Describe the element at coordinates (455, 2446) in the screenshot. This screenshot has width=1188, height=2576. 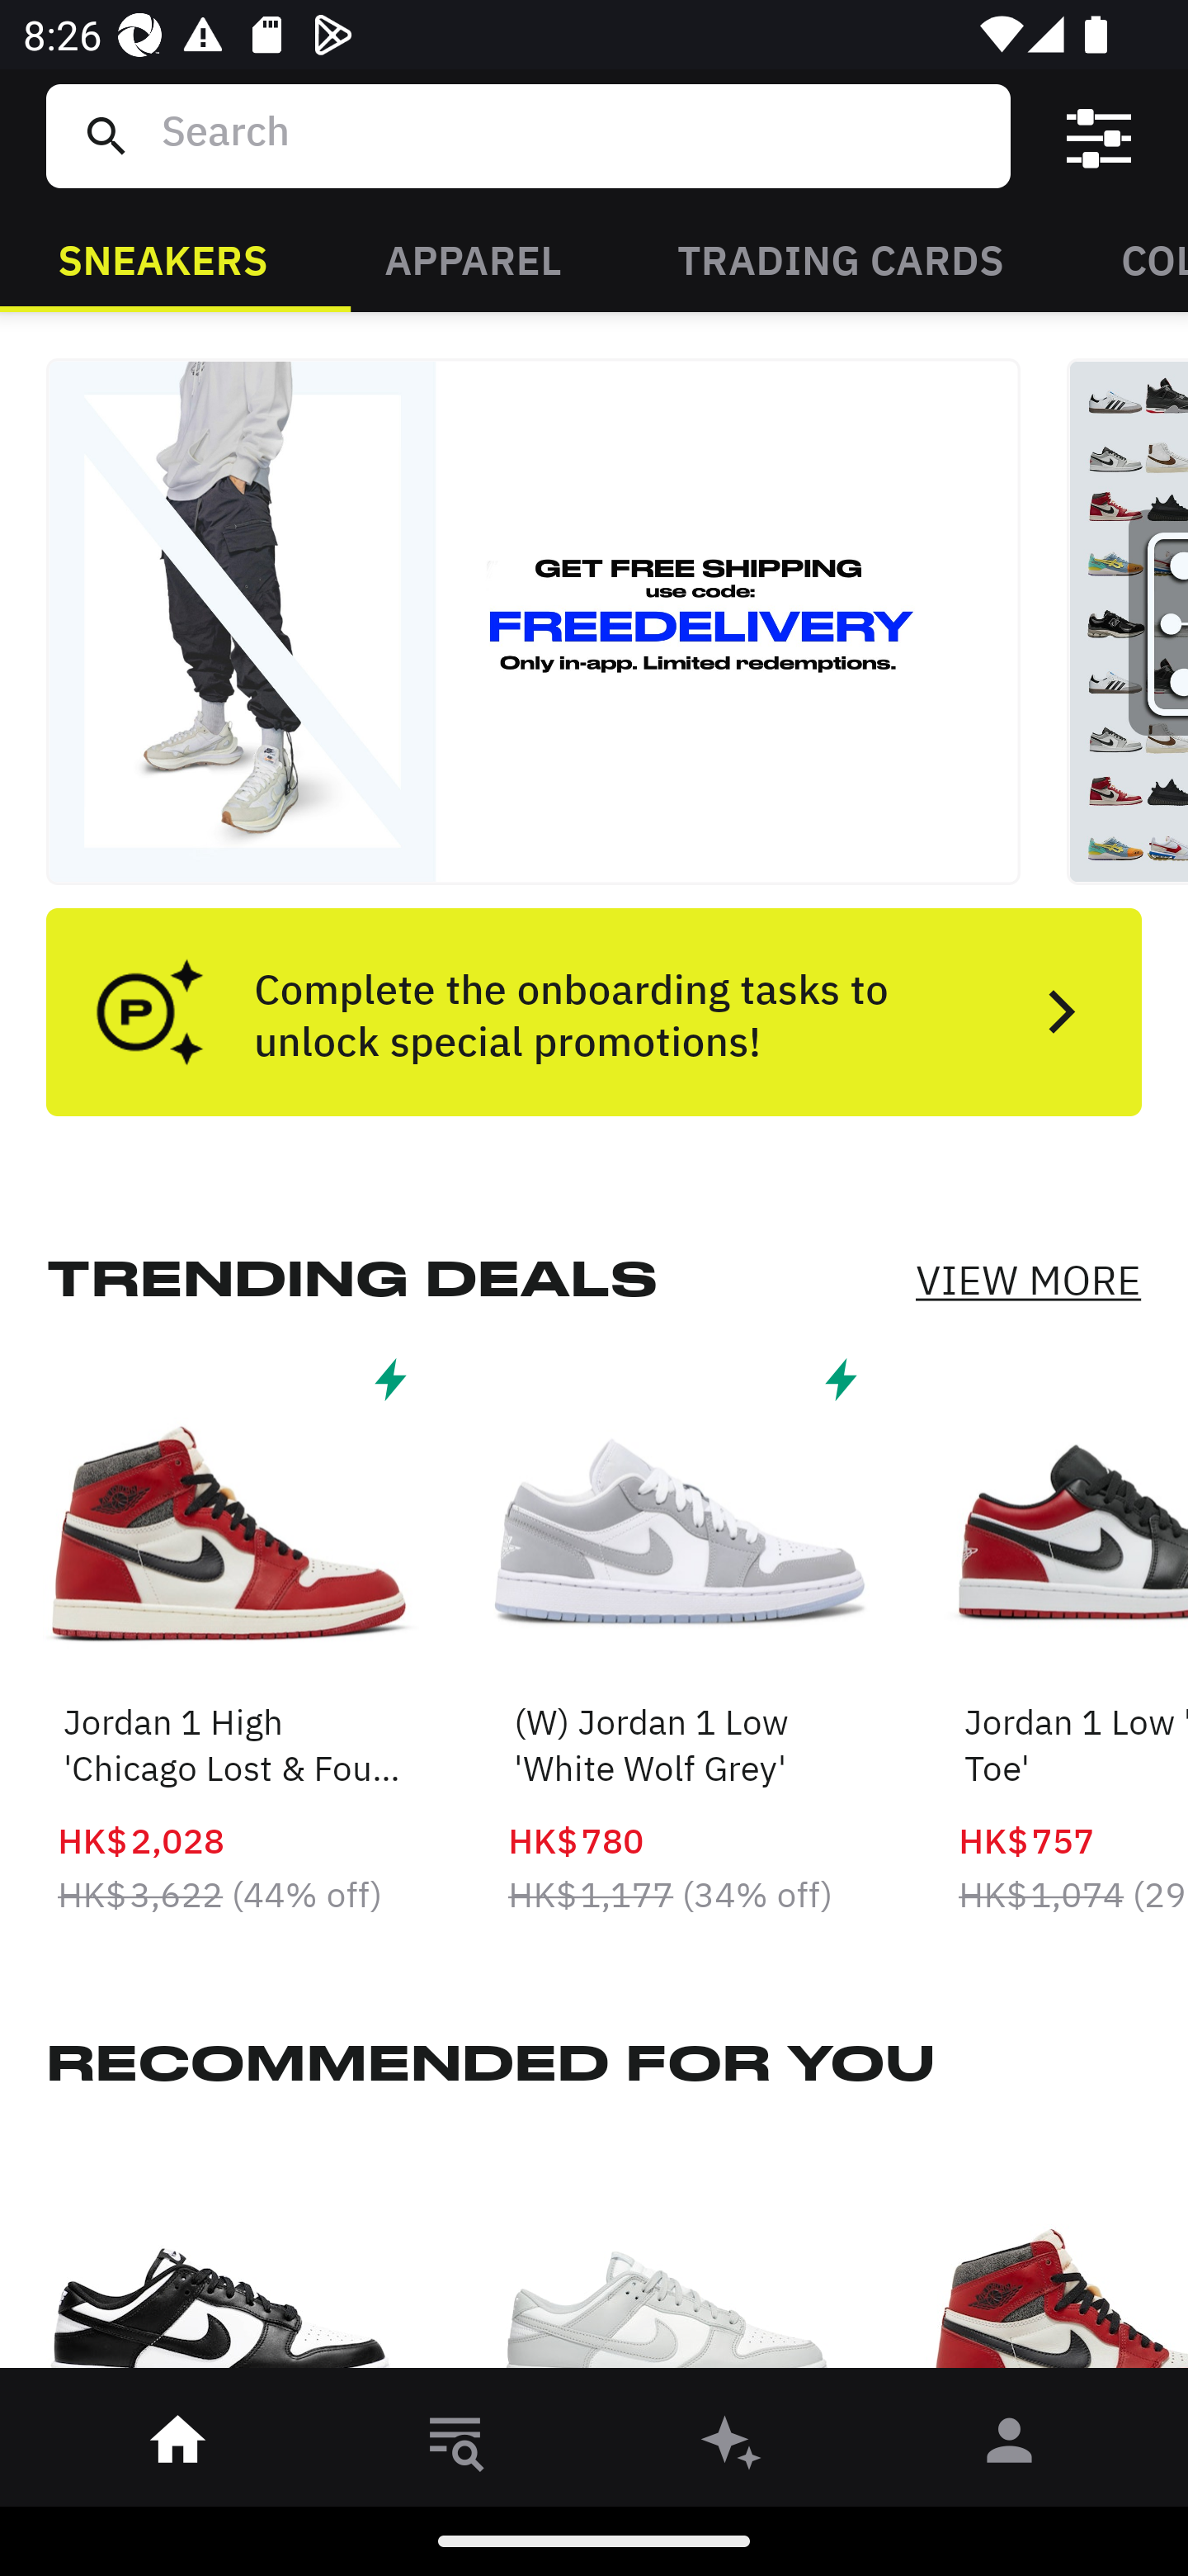
I see `󱎸` at that location.